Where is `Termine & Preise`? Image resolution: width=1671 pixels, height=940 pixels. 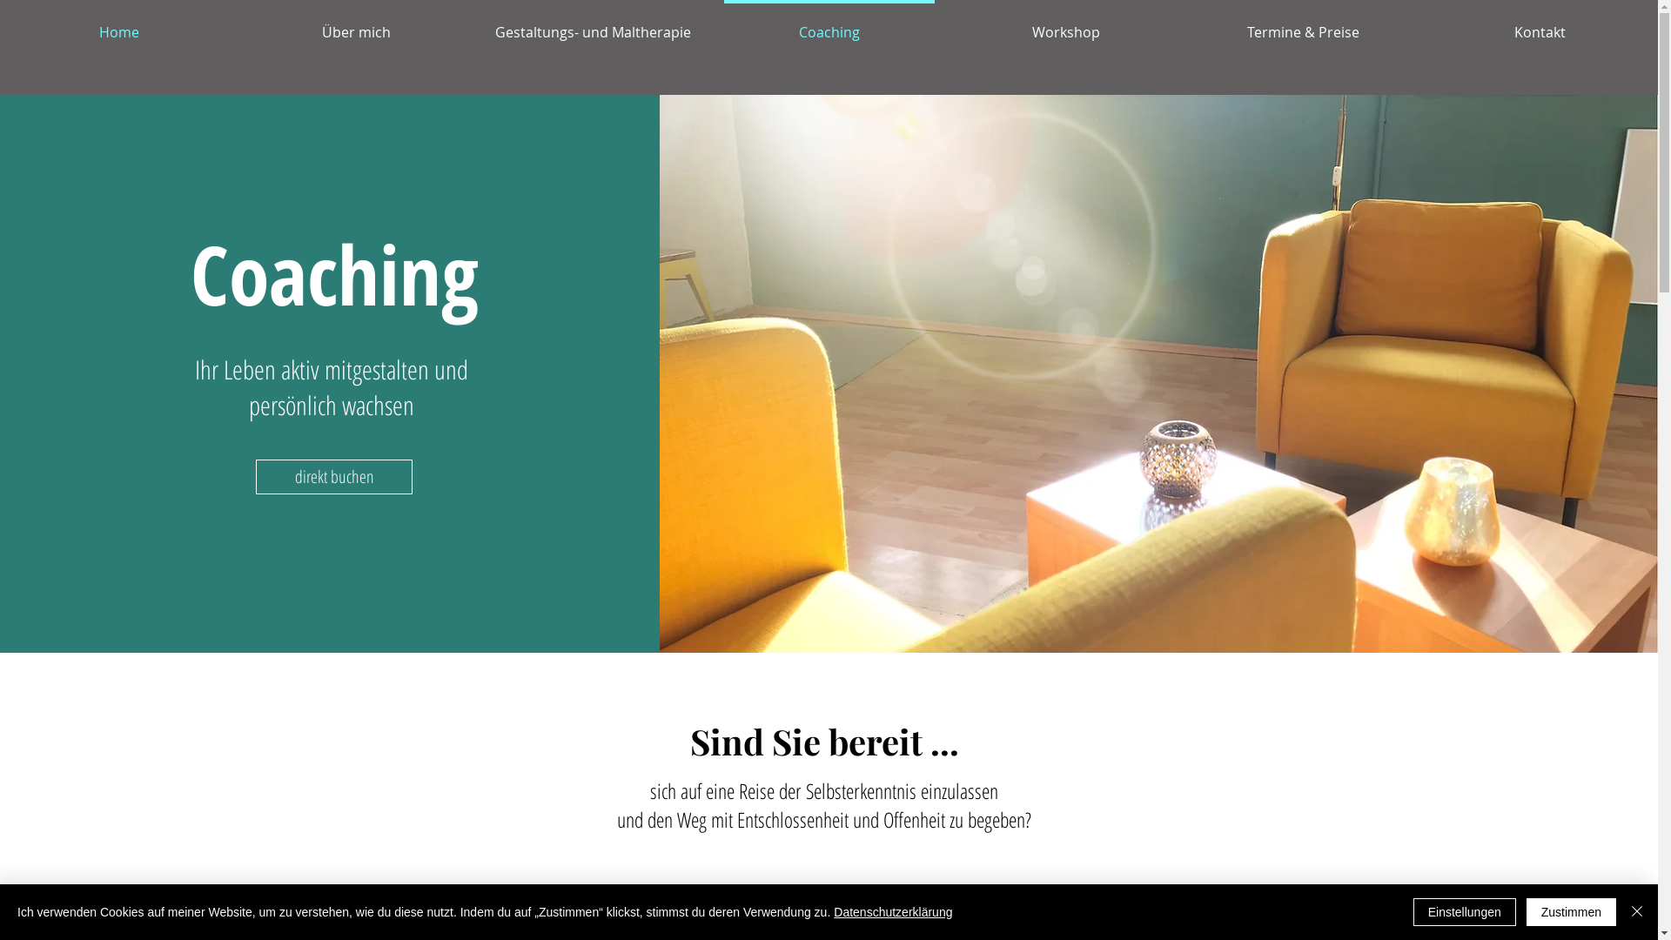 Termine & Preise is located at coordinates (1303, 24).